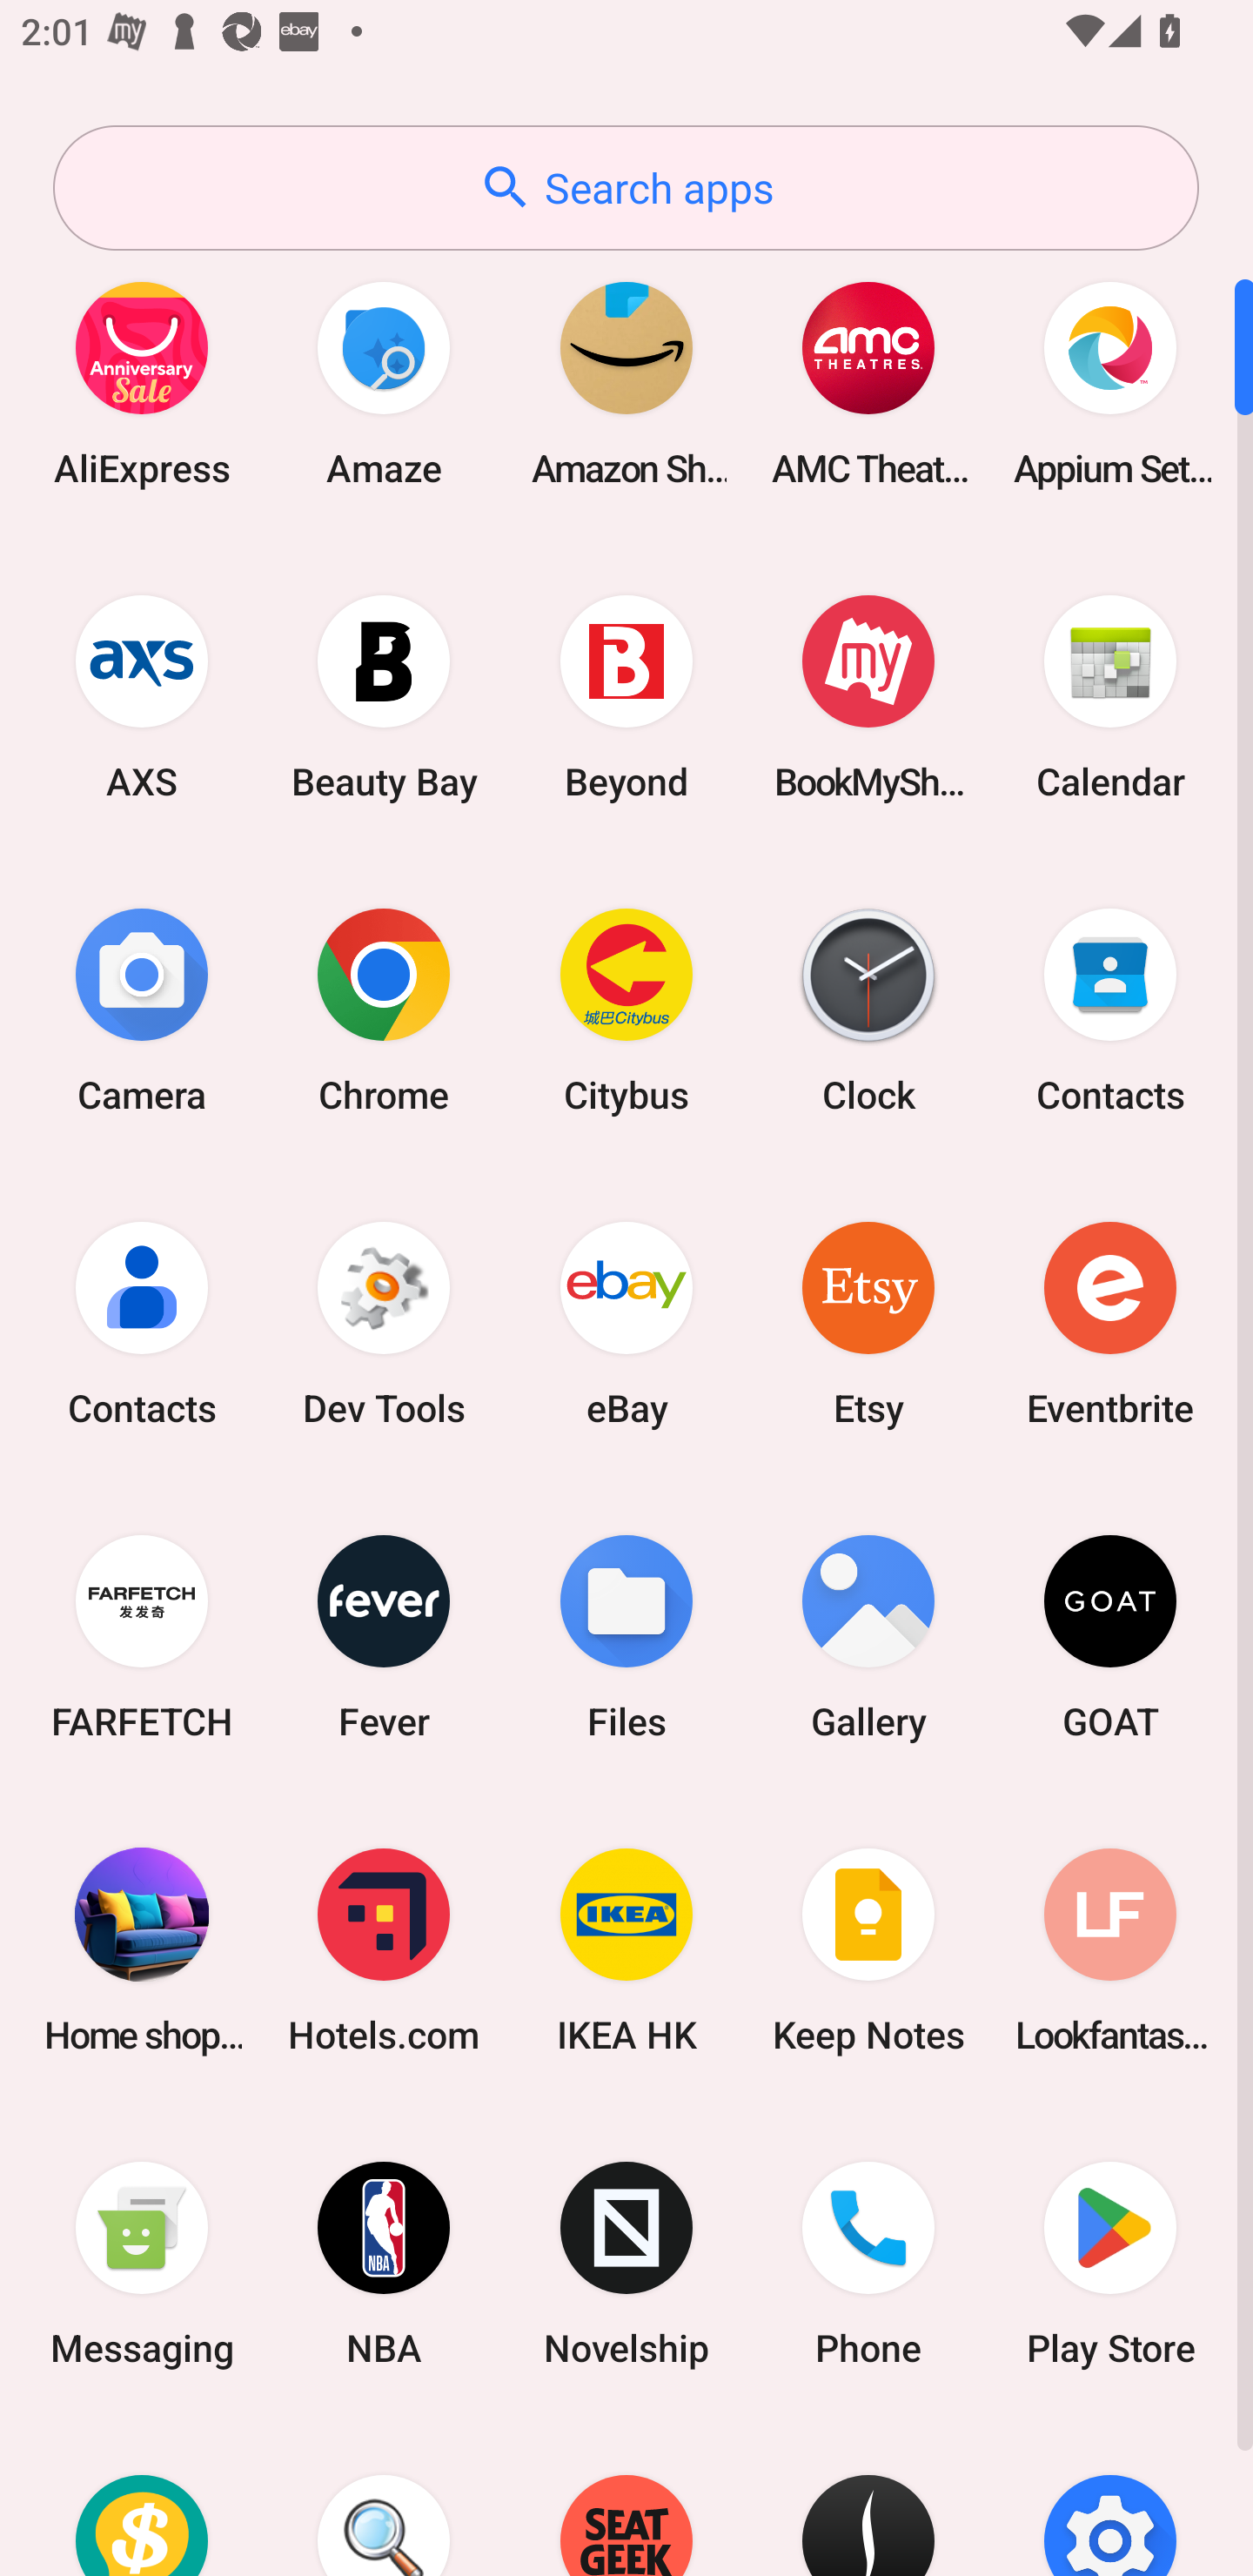 The width and height of the screenshot is (1253, 2576). Describe the element at coordinates (626, 188) in the screenshot. I see `  Search apps` at that location.